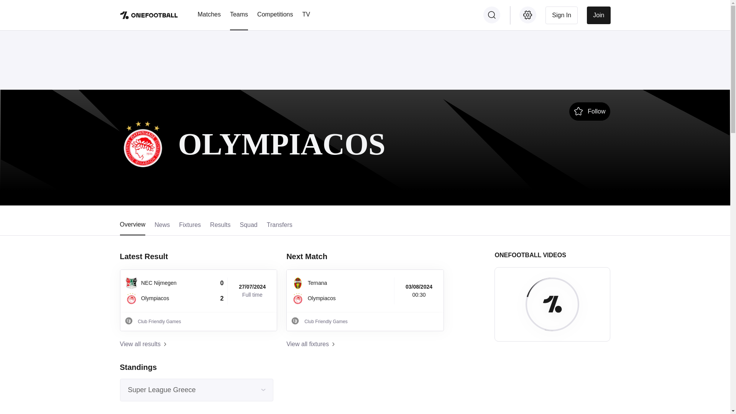 The width and height of the screenshot is (736, 414). What do you see at coordinates (248, 228) in the screenshot?
I see `Squad` at bounding box center [248, 228].